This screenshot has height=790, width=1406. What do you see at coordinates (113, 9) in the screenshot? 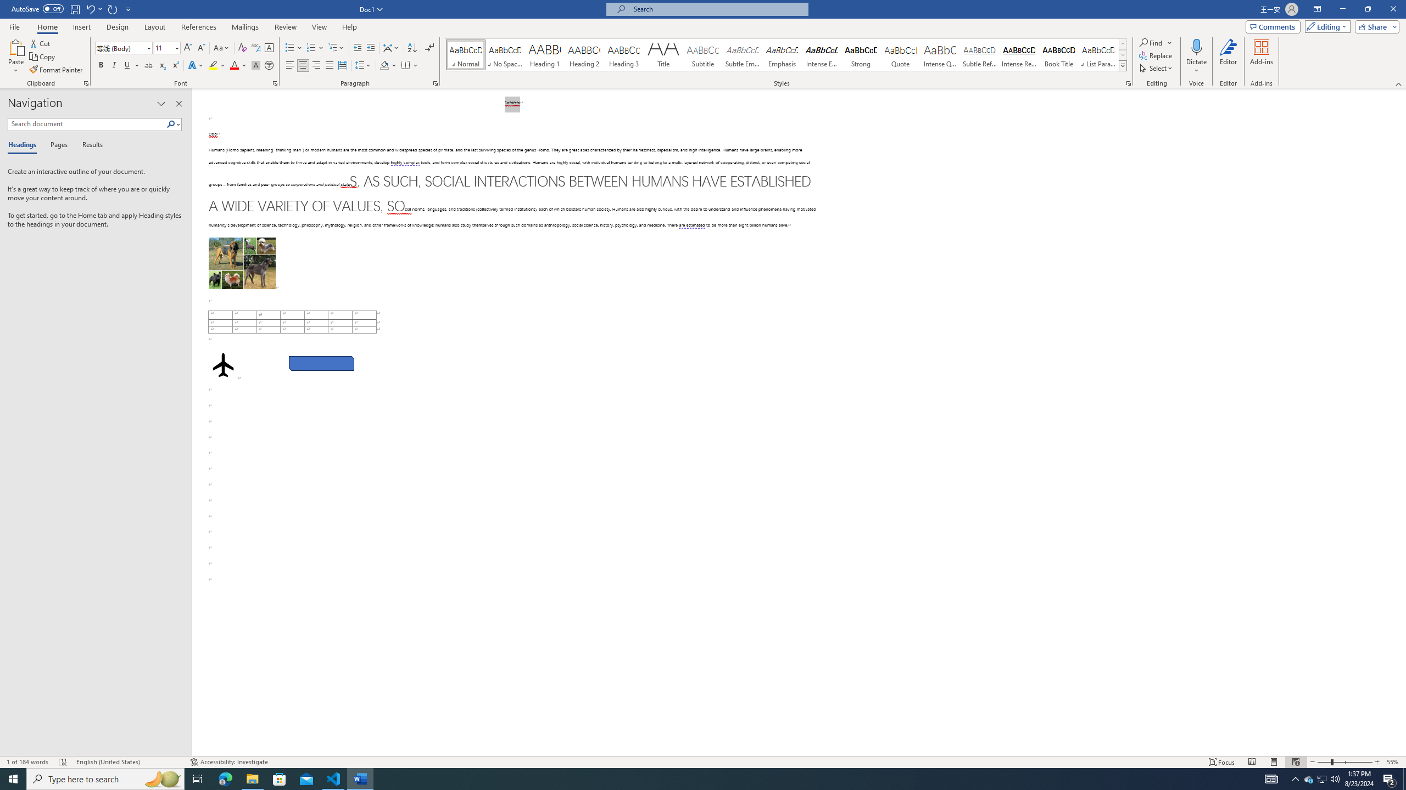
I see `Repeat Paragraph Alignment` at bounding box center [113, 9].